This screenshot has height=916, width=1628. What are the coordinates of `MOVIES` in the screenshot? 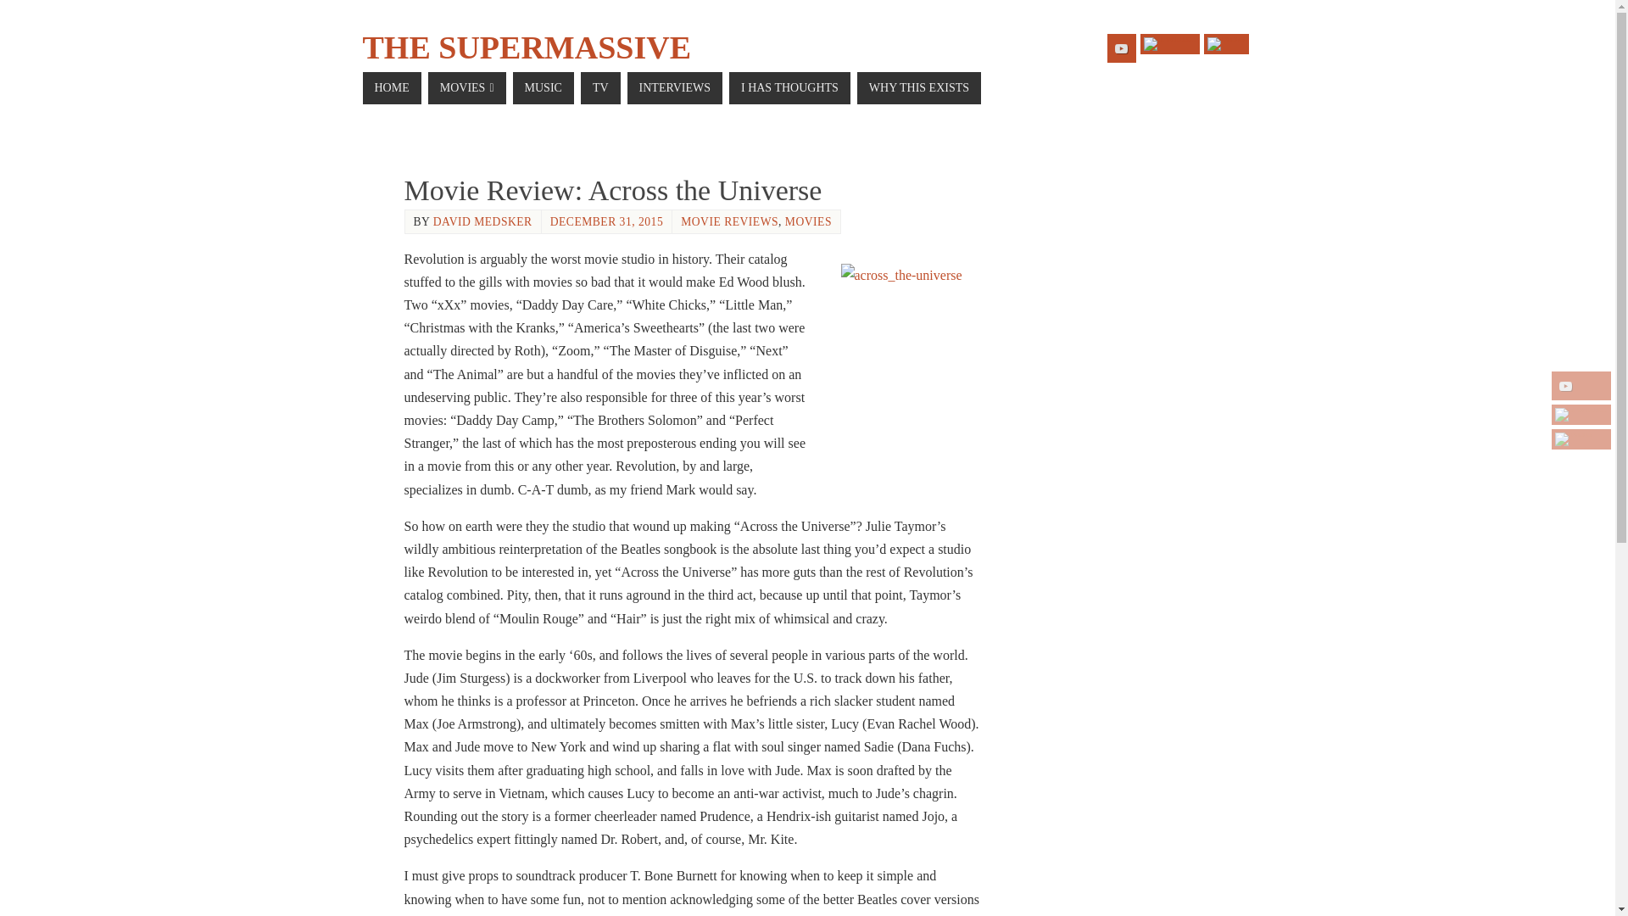 It's located at (466, 88).